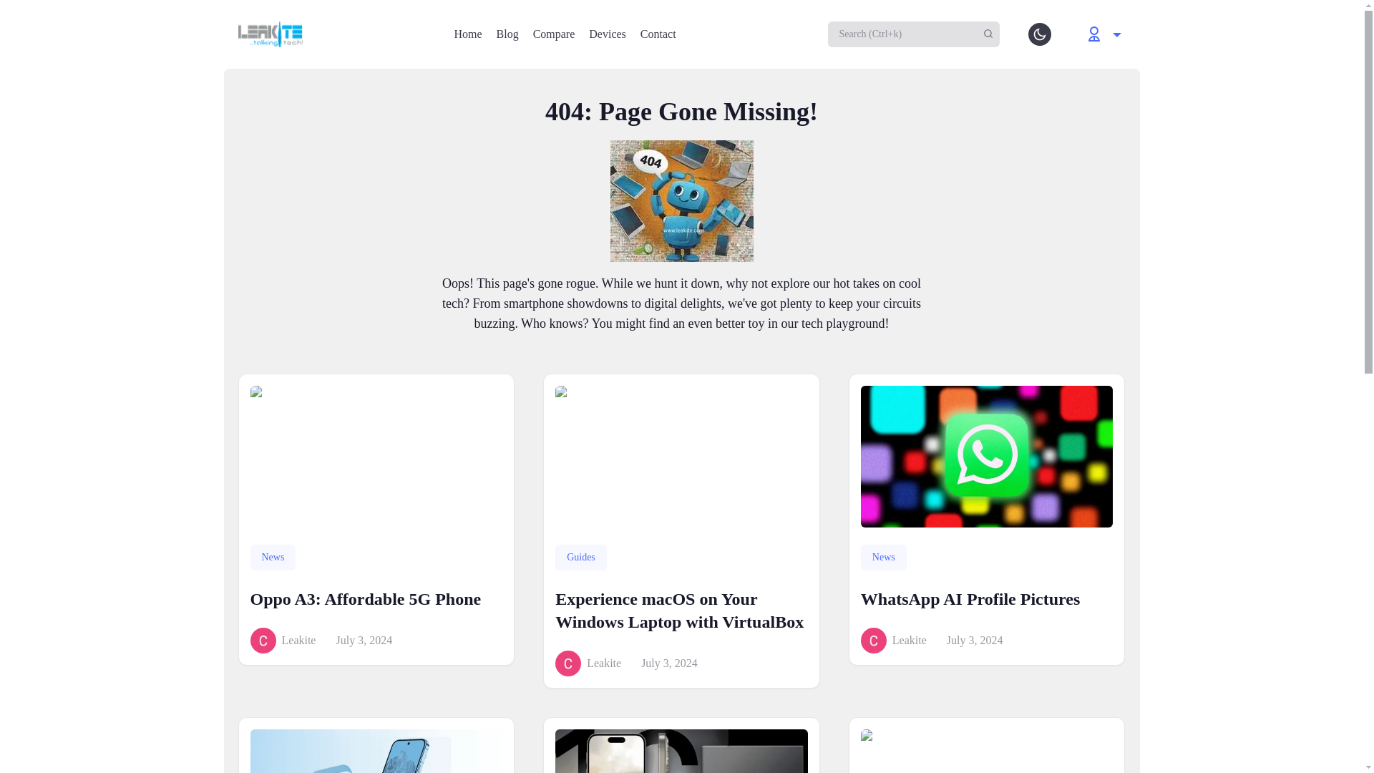  Describe the element at coordinates (658, 34) in the screenshot. I see `Contact` at that location.